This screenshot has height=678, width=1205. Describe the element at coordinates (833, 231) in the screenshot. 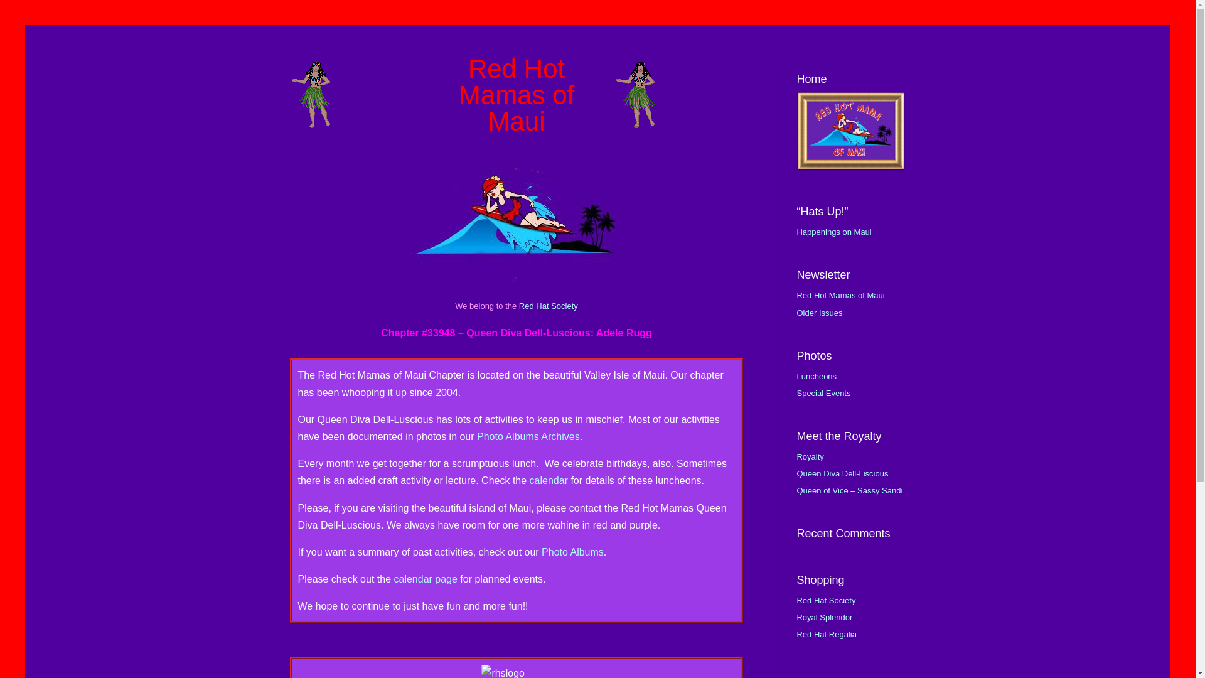

I see `Happenings on Maui` at that location.